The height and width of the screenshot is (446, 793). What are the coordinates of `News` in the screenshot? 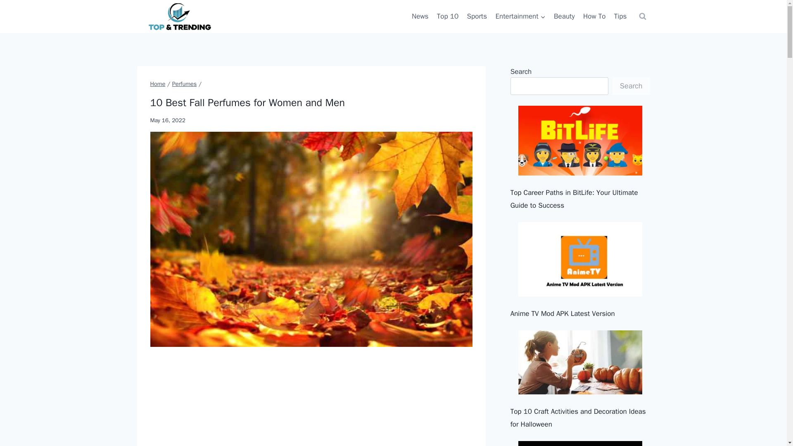 It's located at (420, 17).